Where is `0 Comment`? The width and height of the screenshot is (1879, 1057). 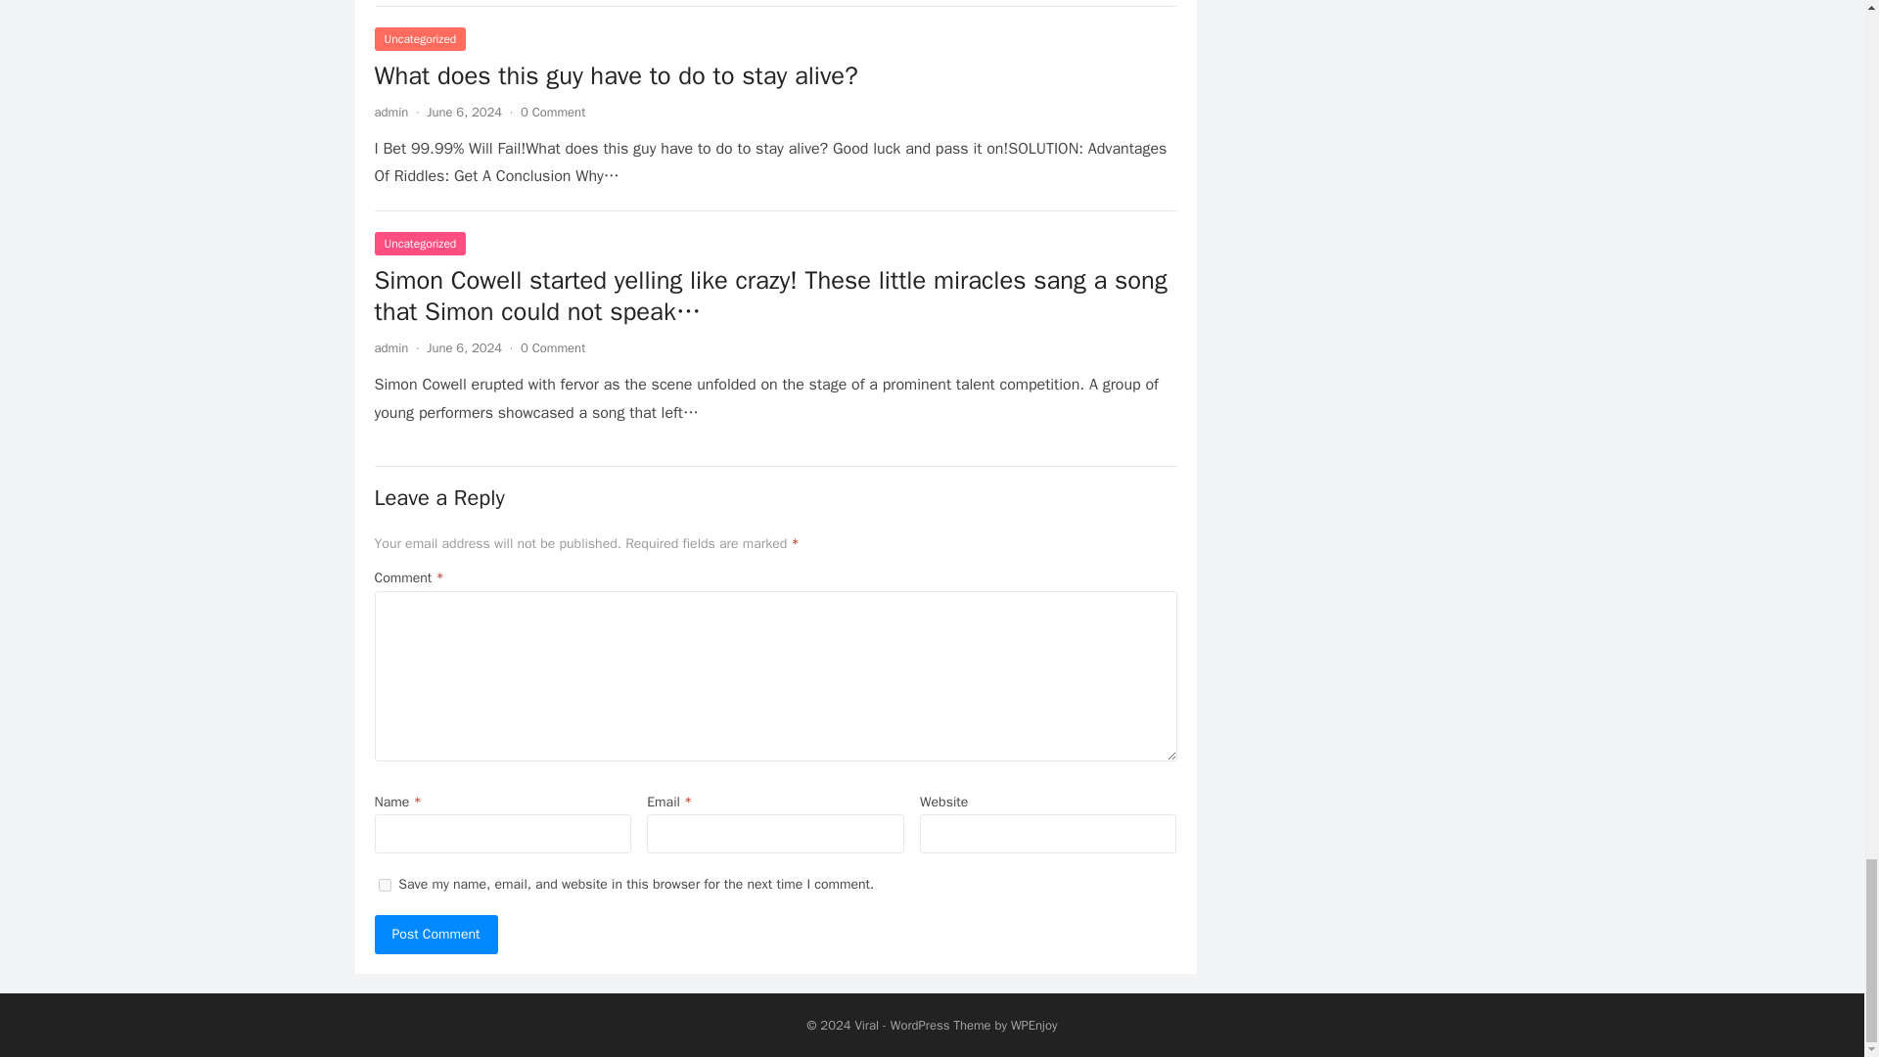 0 Comment is located at coordinates (552, 346).